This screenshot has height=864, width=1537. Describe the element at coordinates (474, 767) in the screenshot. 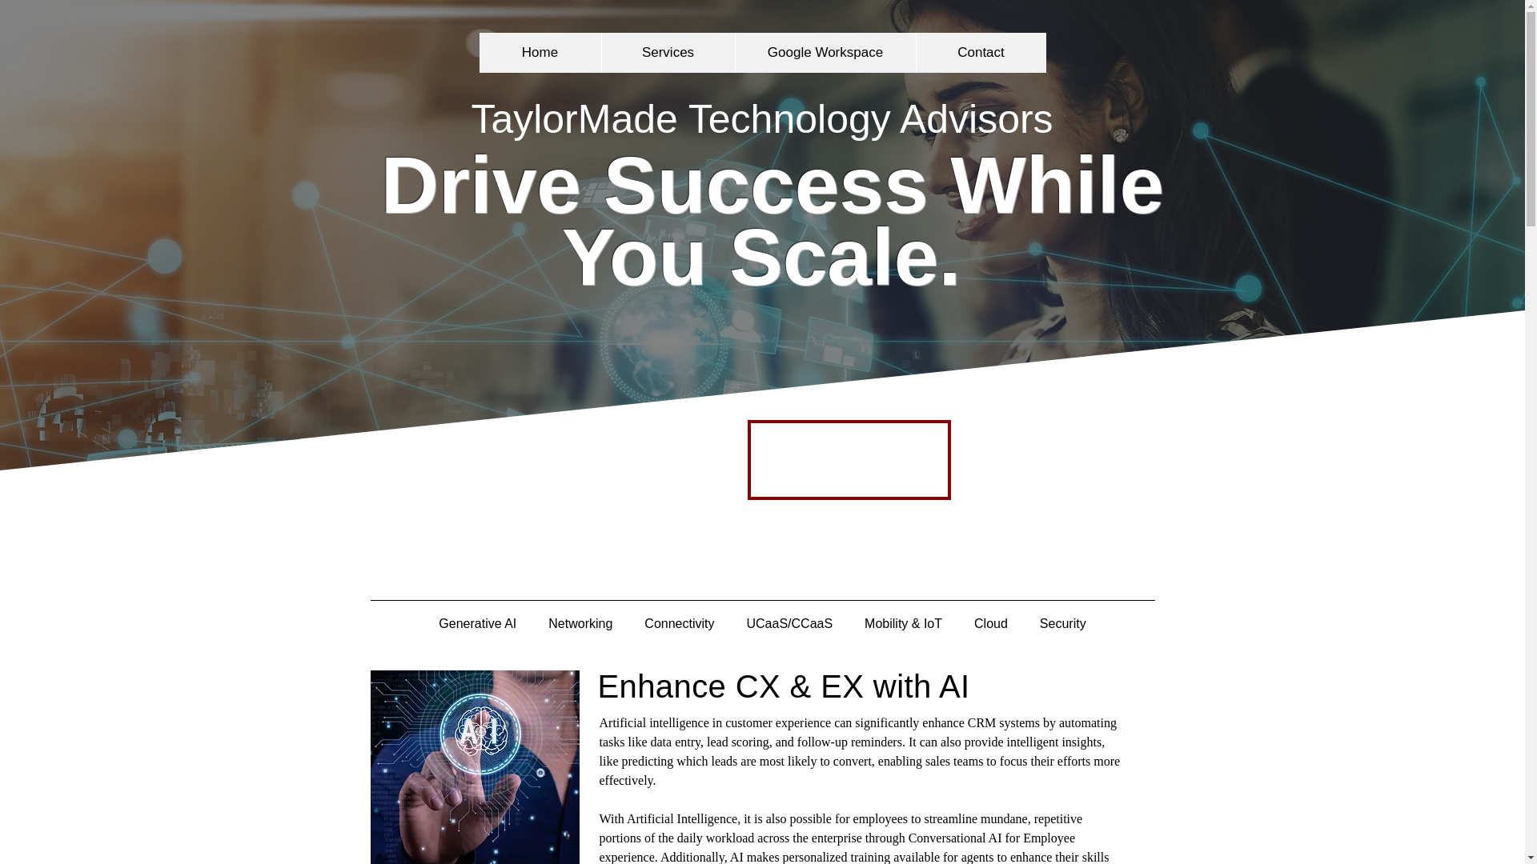

I see `Generative Artificial Intelligence` at that location.